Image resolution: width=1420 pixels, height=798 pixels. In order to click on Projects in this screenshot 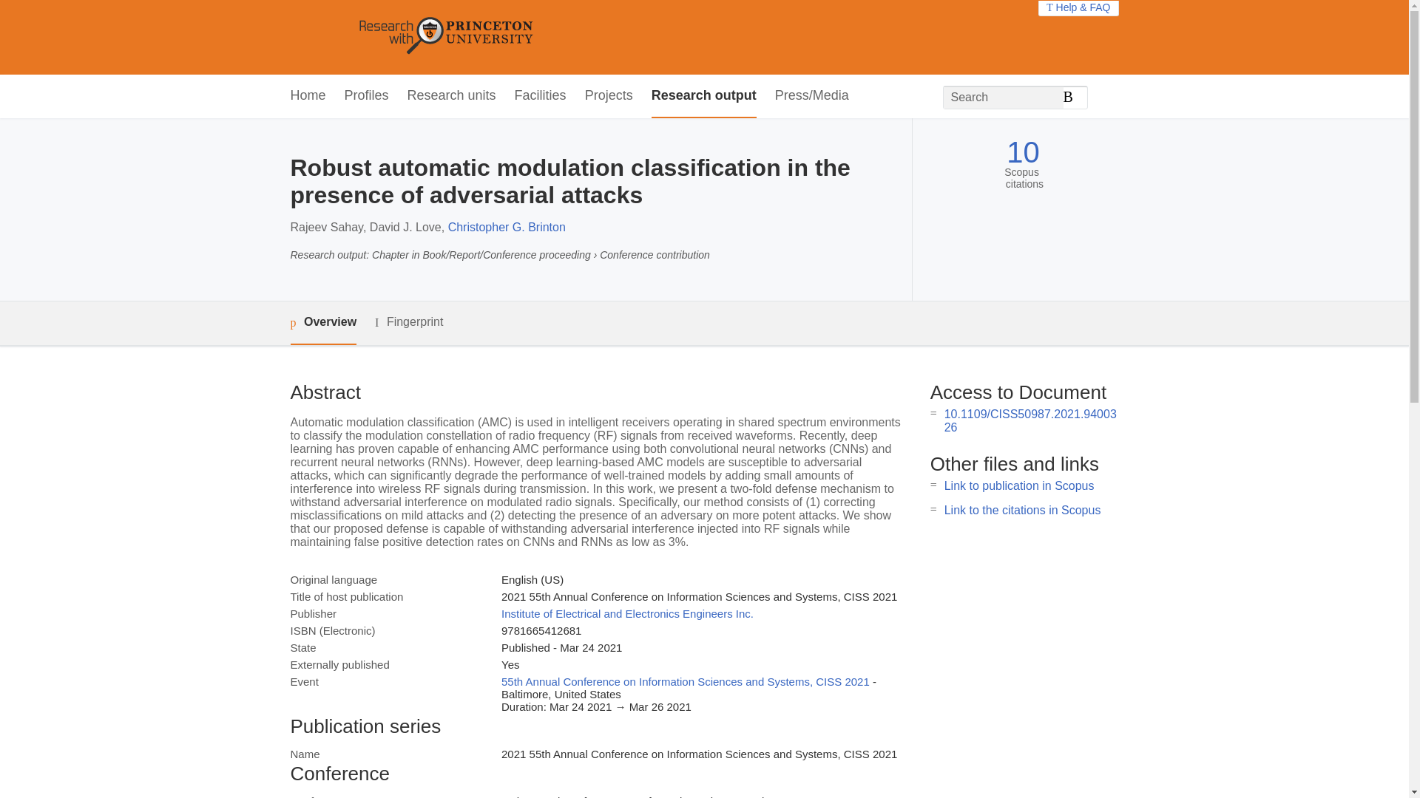, I will do `click(609, 96)`.